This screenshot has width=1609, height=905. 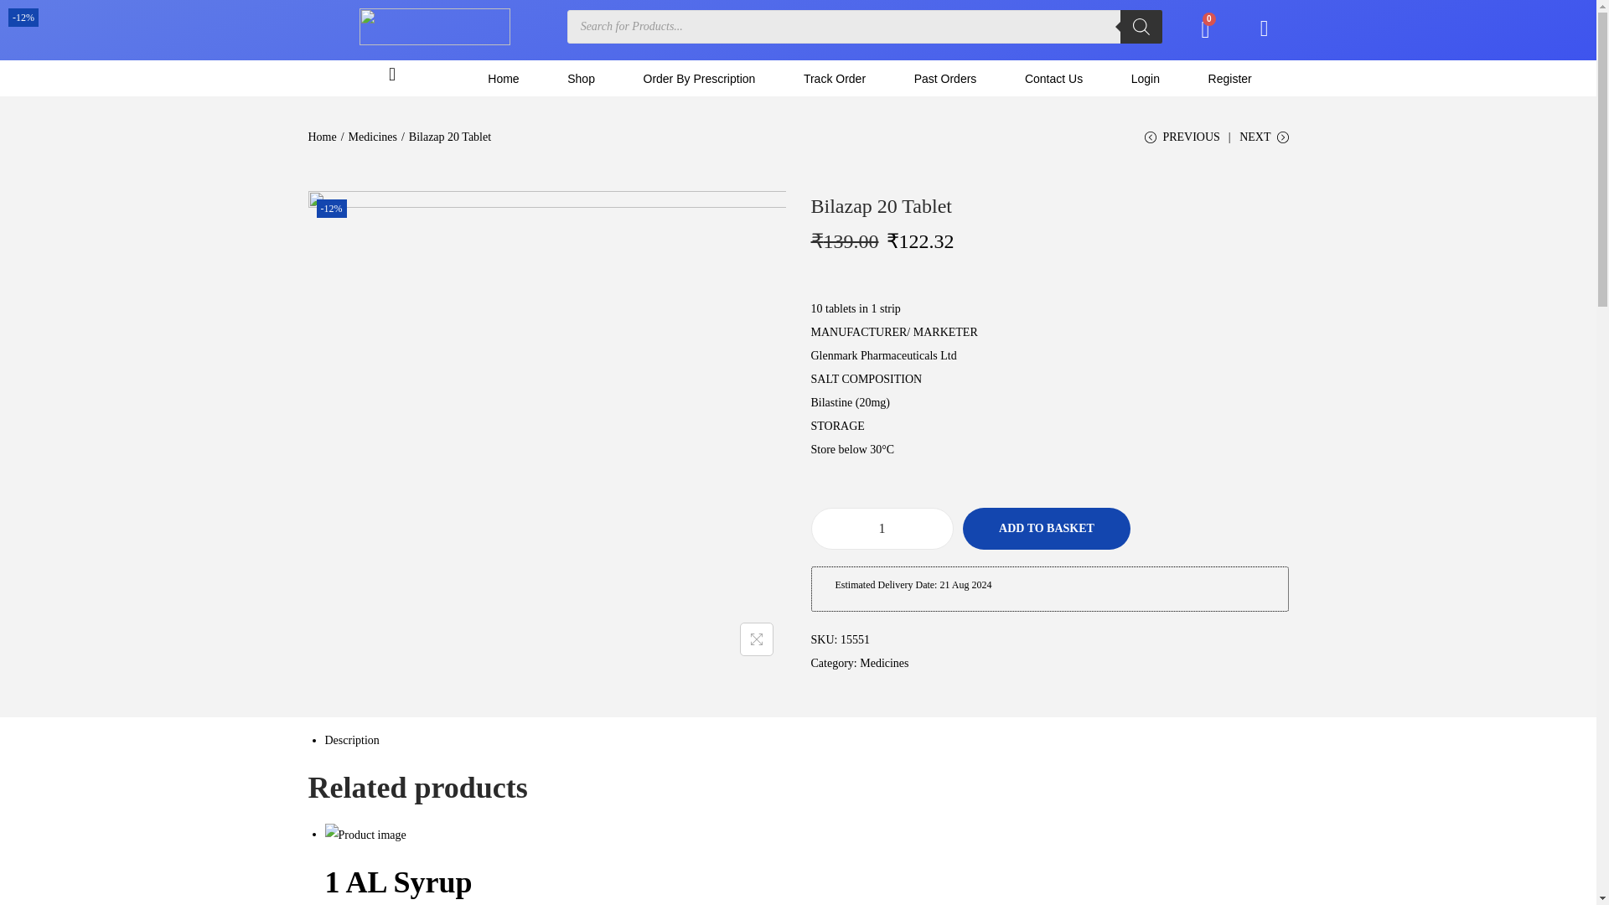 What do you see at coordinates (1205, 29) in the screenshot?
I see `0` at bounding box center [1205, 29].